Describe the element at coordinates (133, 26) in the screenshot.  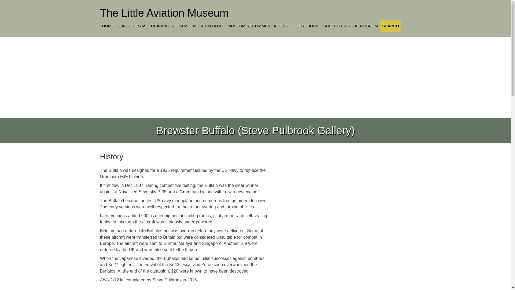
I see `GALLERIES` at that location.